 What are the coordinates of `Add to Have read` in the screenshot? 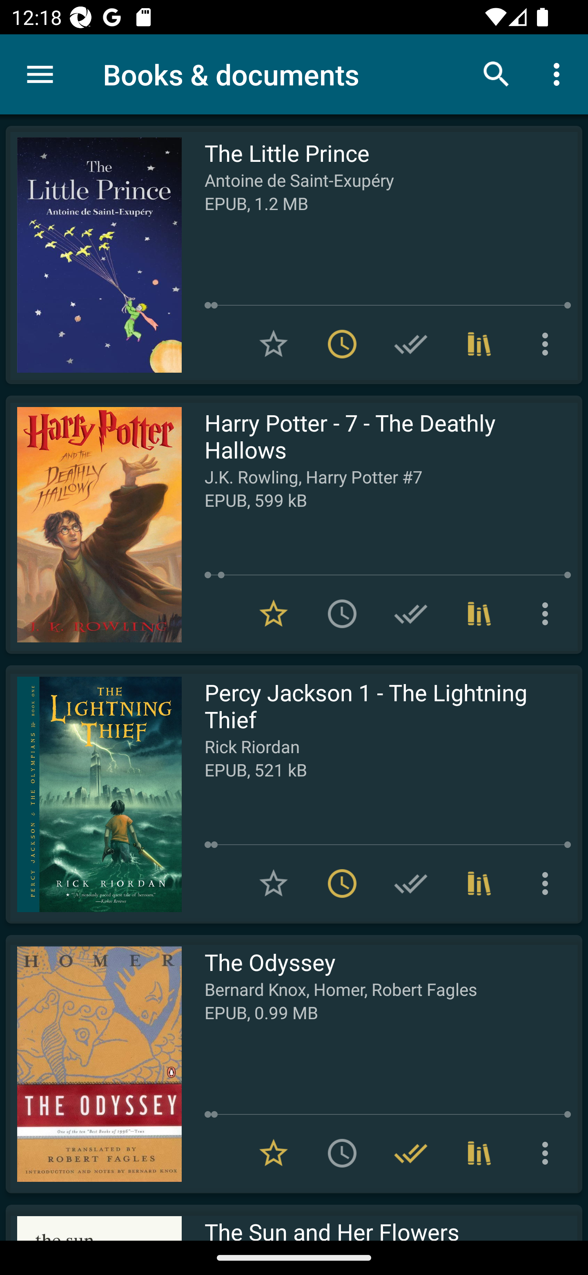 It's located at (411, 344).